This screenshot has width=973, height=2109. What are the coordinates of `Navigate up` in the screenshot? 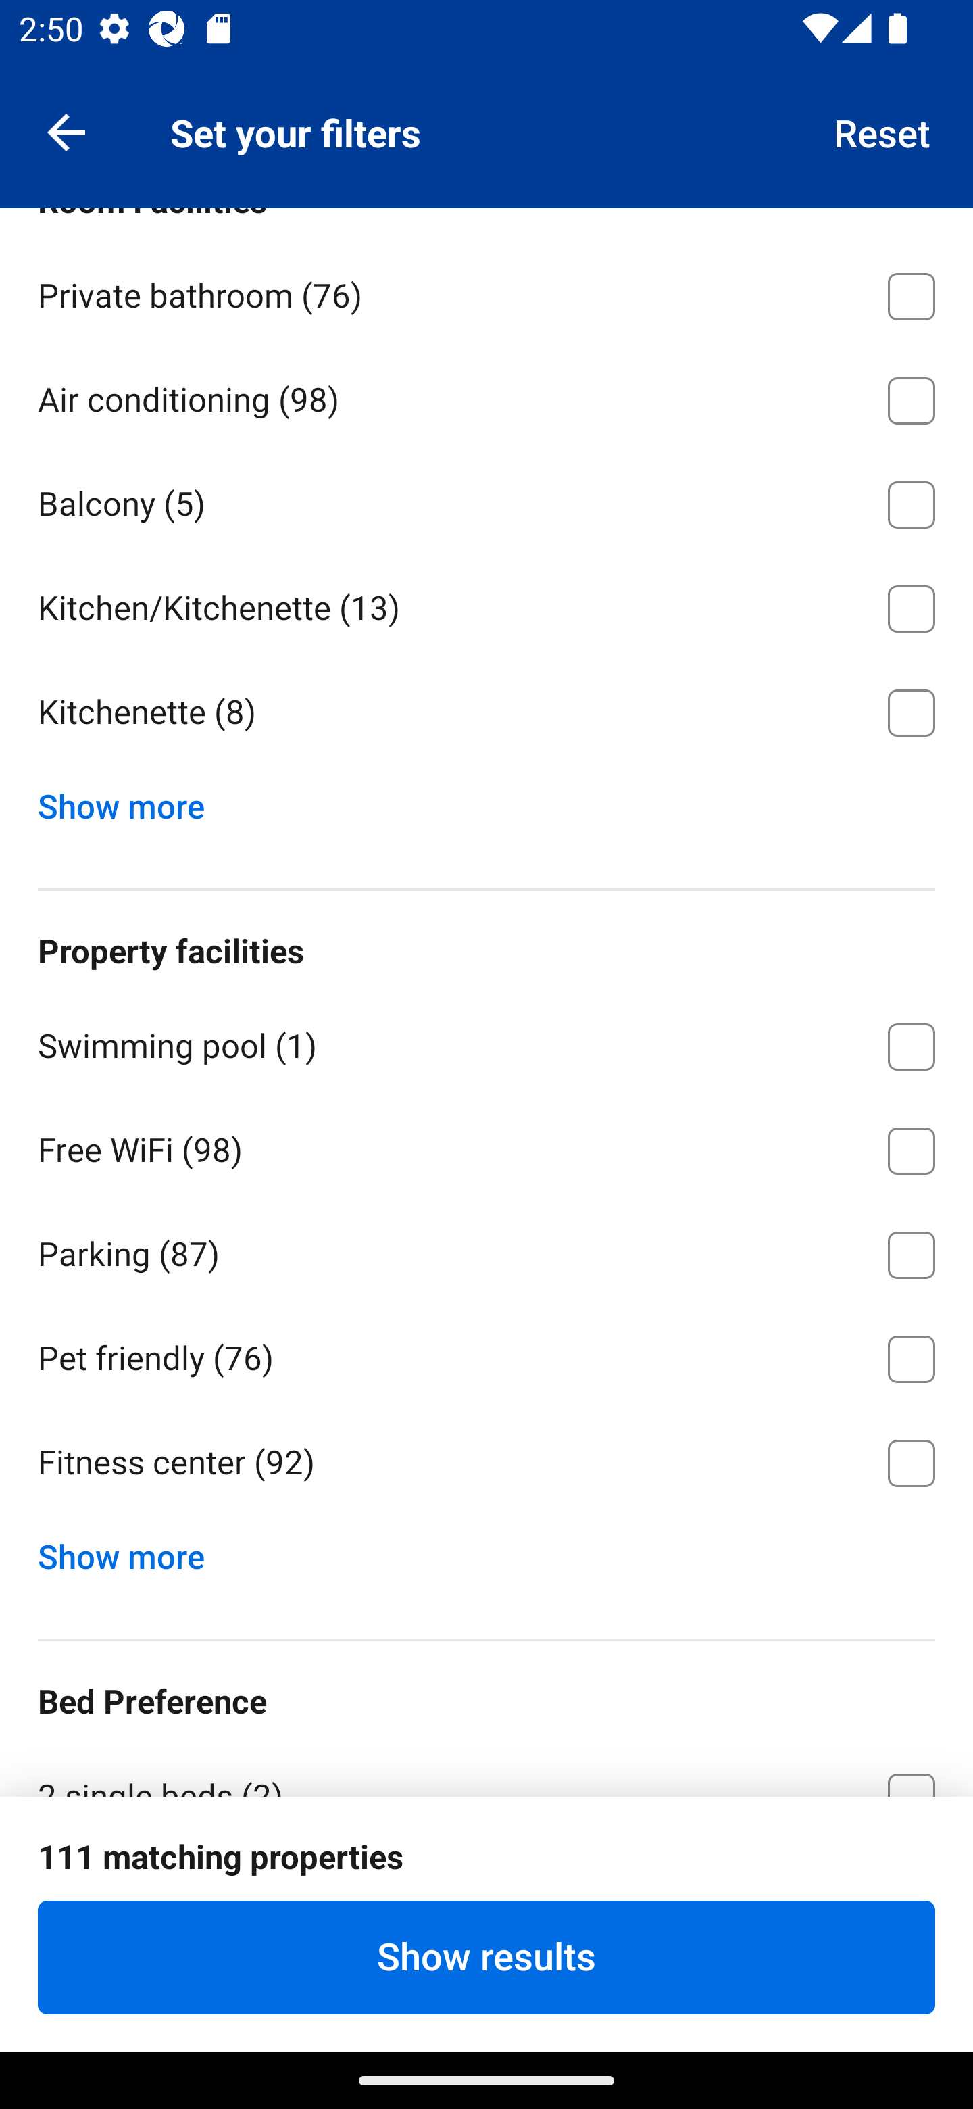 It's located at (66, 131).